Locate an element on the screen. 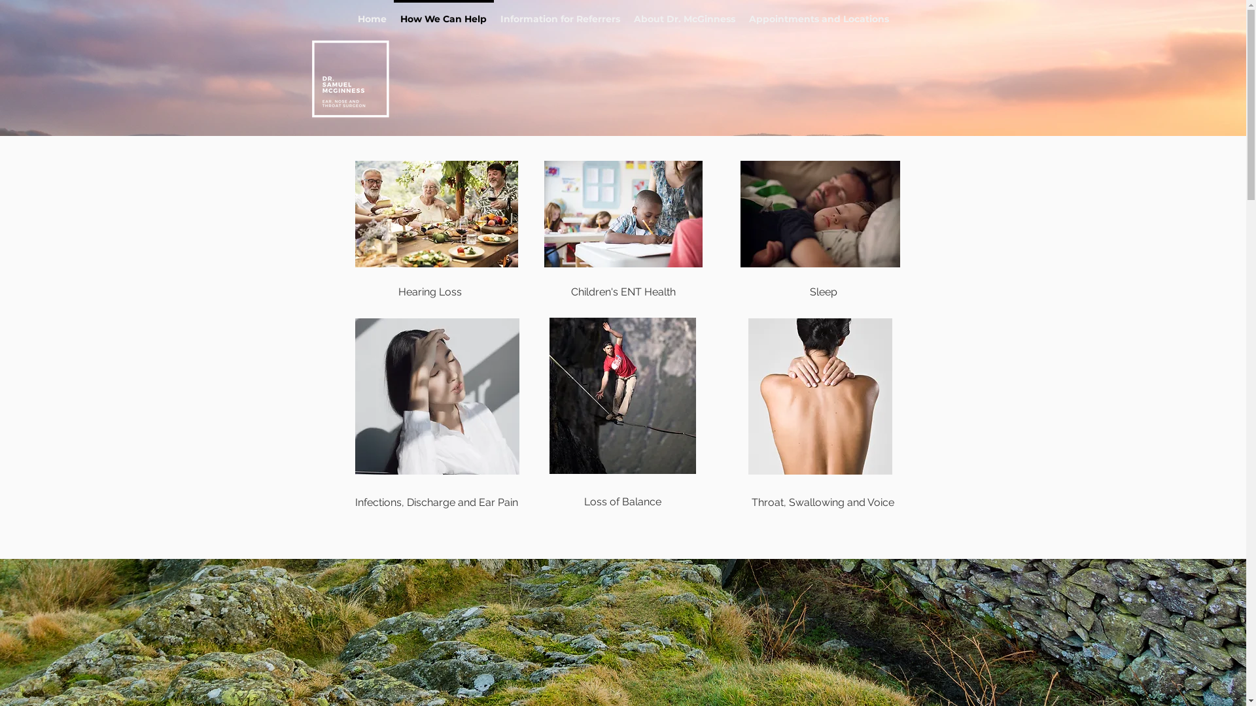 This screenshot has width=1256, height=706. Appointments and Locations is located at coordinates (819, 13).